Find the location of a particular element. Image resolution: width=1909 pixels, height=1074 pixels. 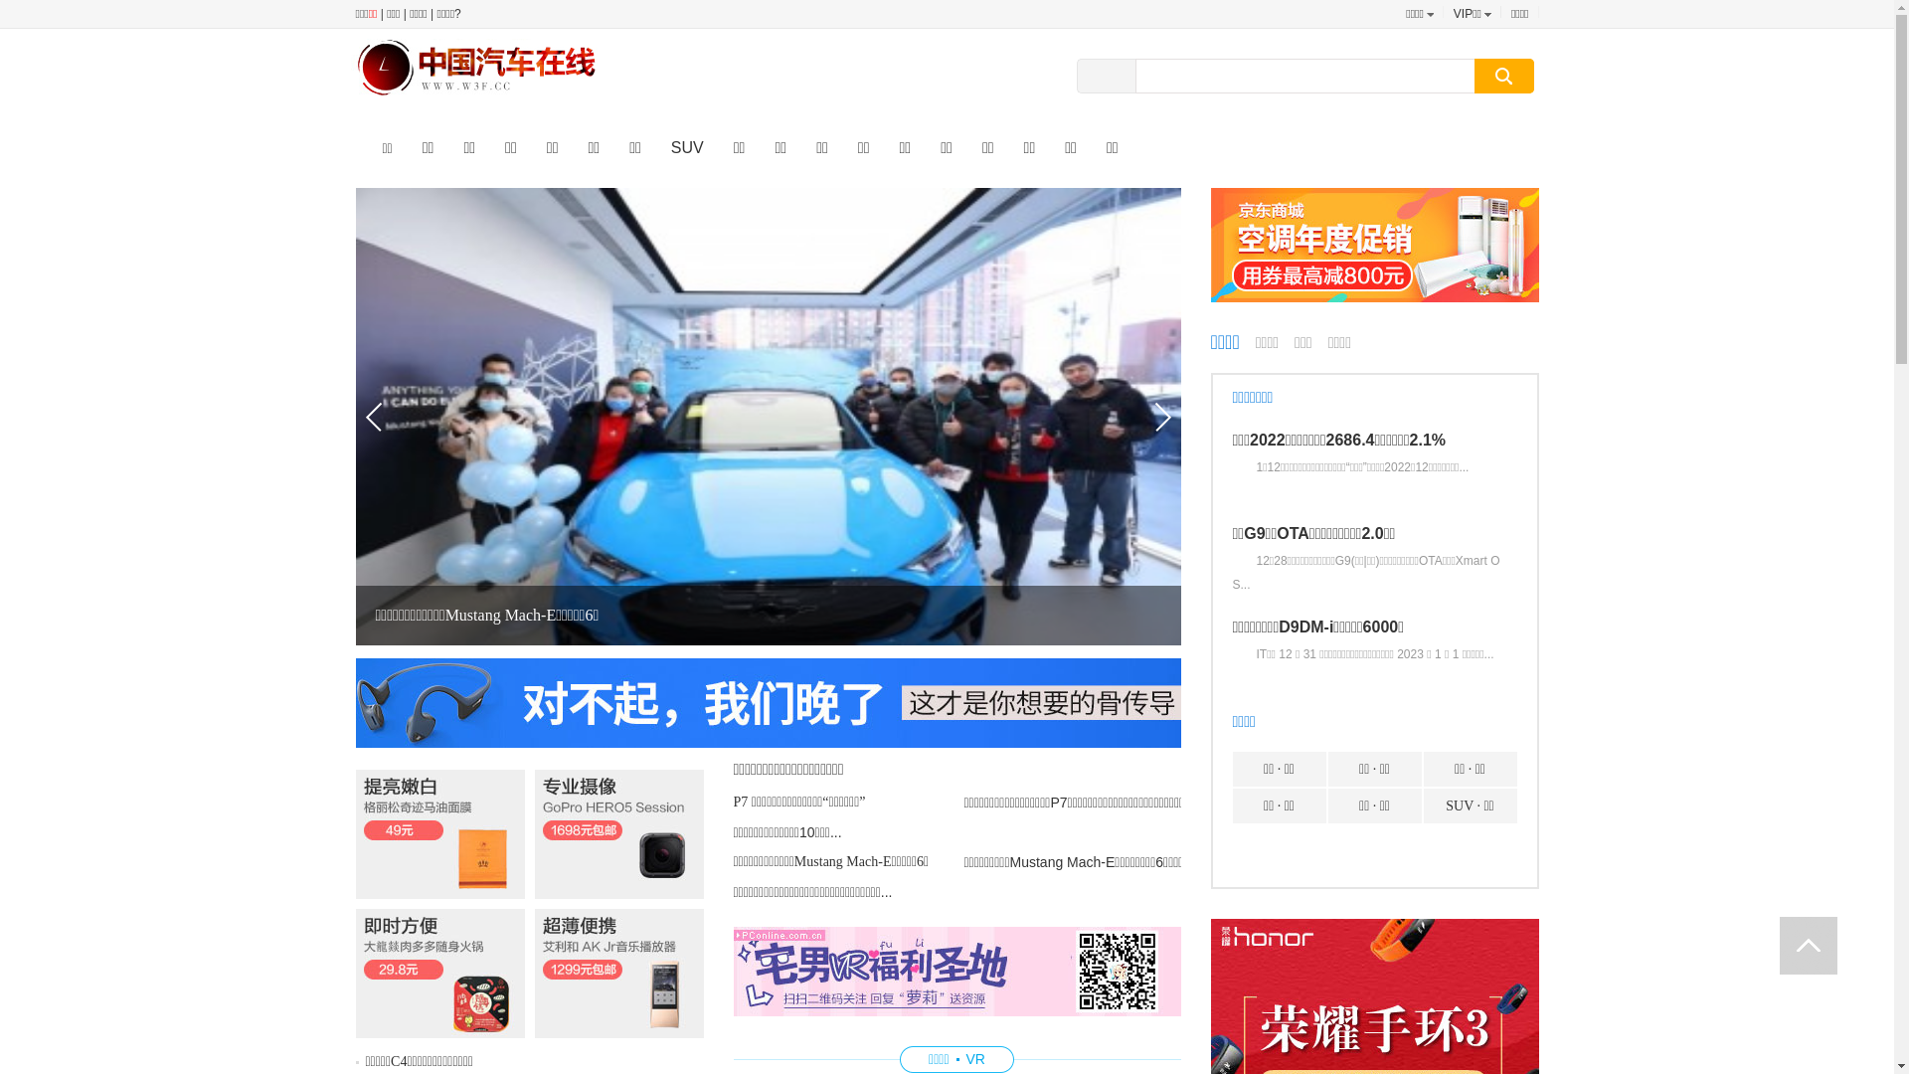

  is located at coordinates (1809, 946).